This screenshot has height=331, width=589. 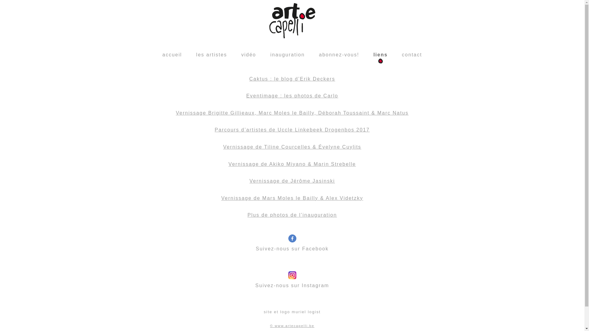 I want to click on abonnez-vous!, so click(x=339, y=55).